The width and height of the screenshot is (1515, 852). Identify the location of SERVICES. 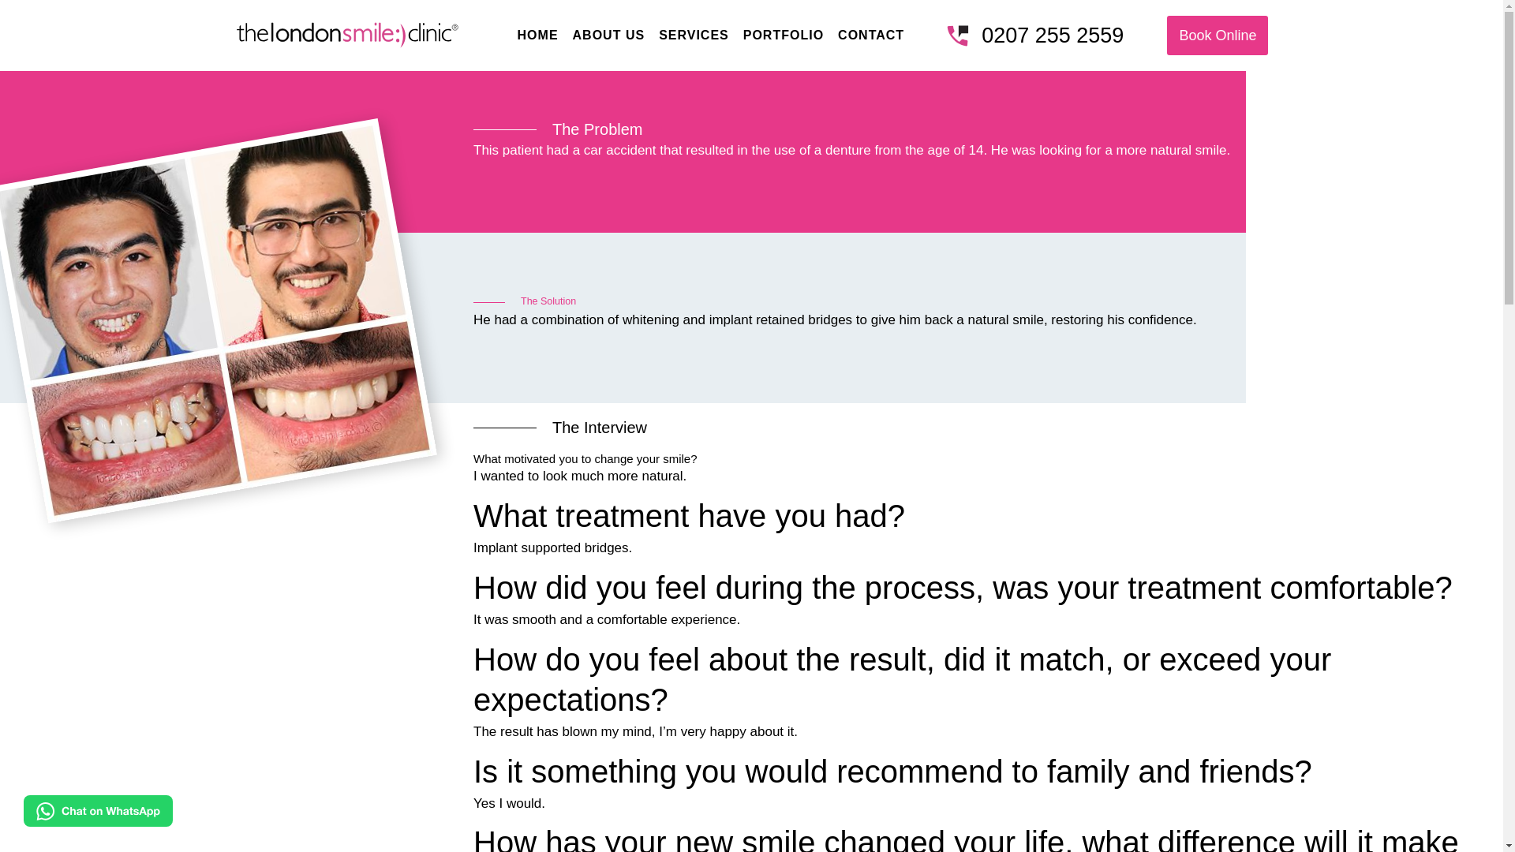
(694, 35).